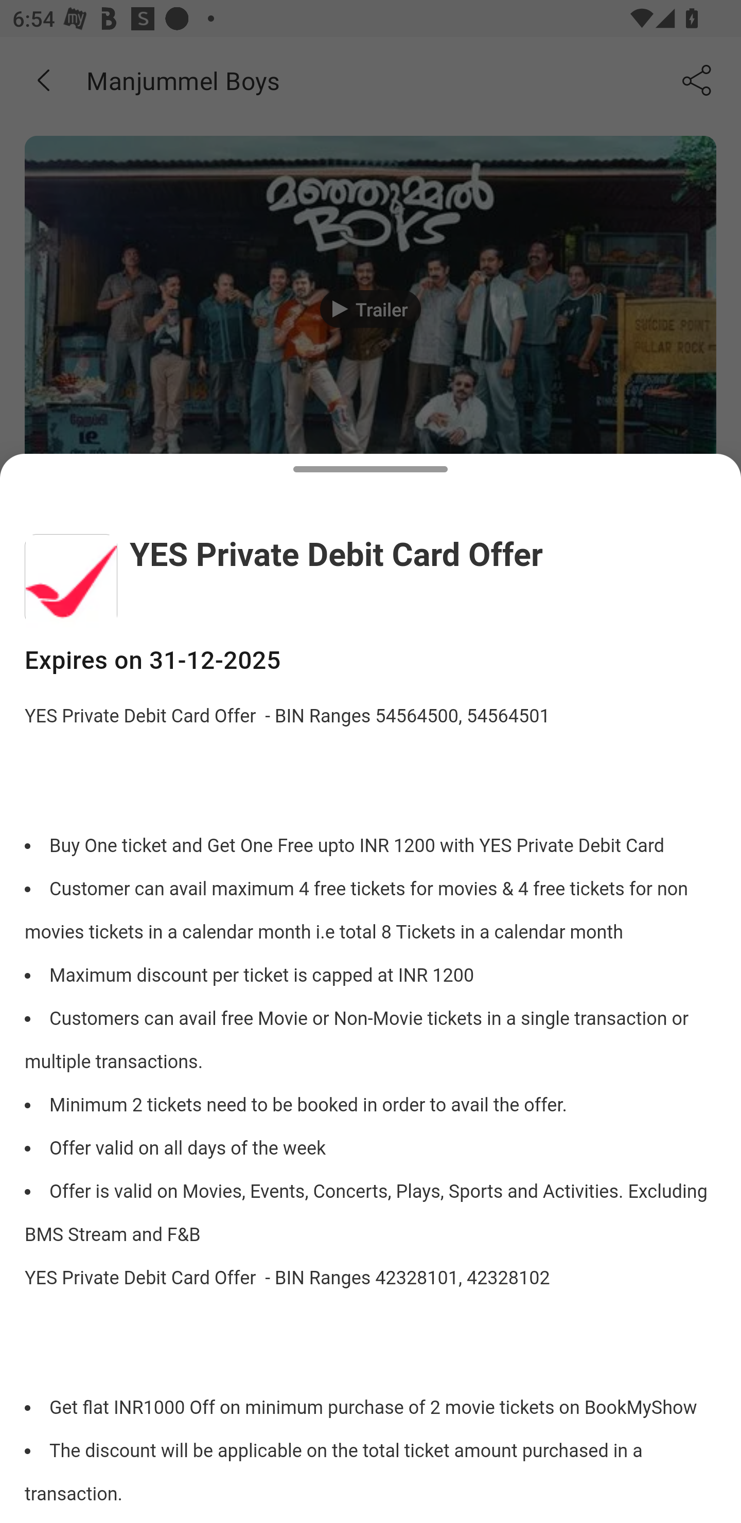 This screenshot has width=741, height=1523. Describe the element at coordinates (370, 661) in the screenshot. I see `Expires on 31-12-2025` at that location.